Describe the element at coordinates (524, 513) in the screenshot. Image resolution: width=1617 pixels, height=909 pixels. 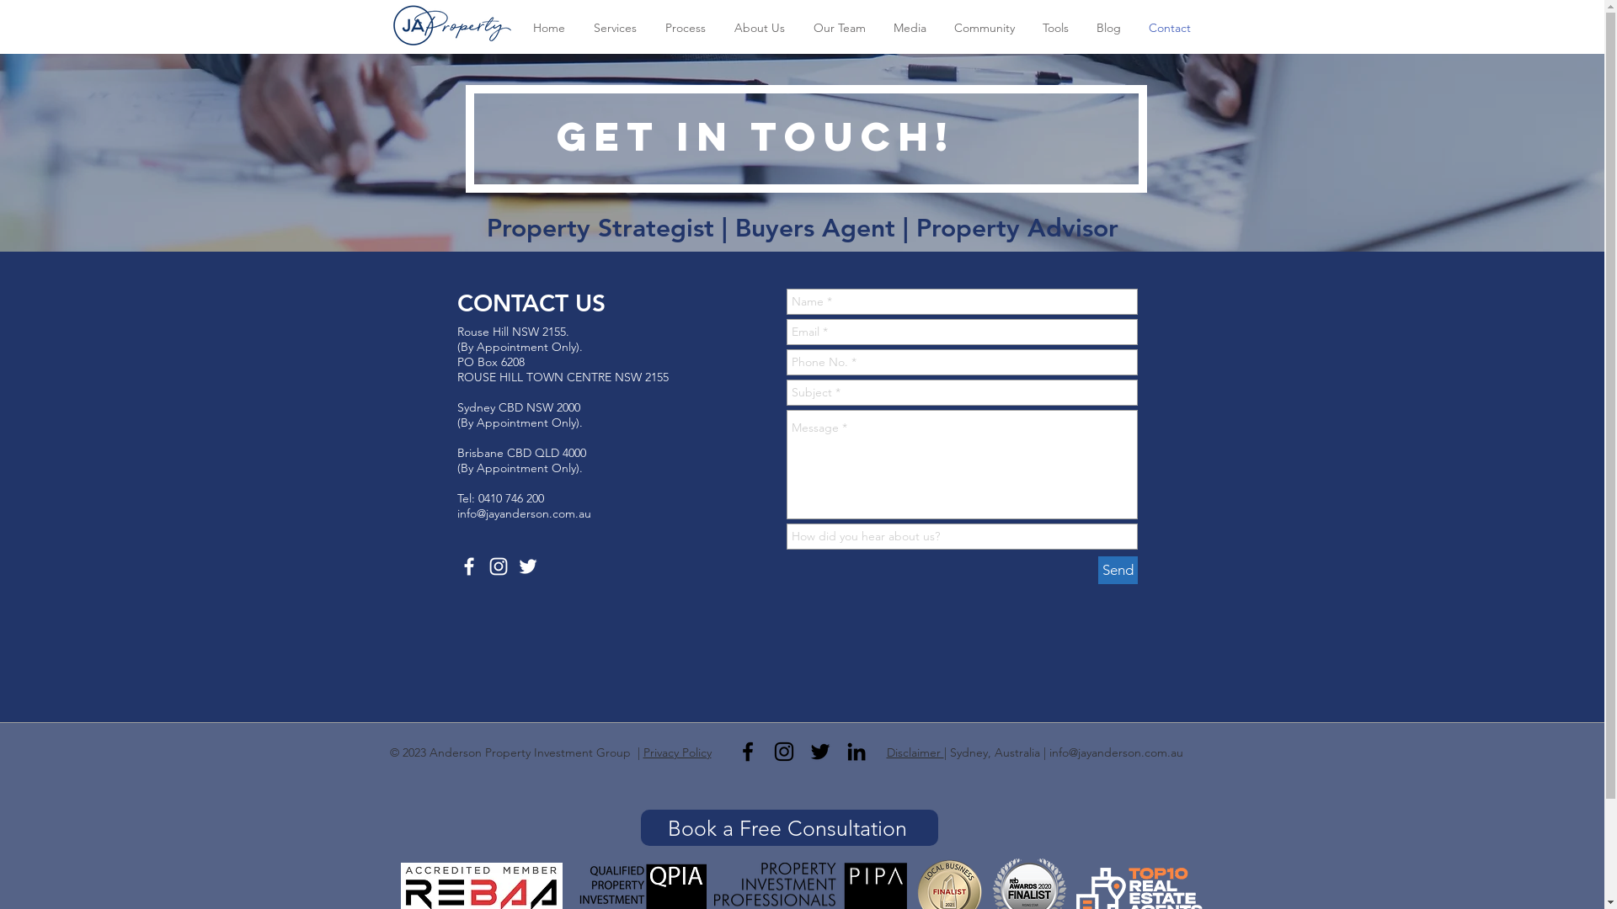
I see `info@jayanderson.com.au` at that location.